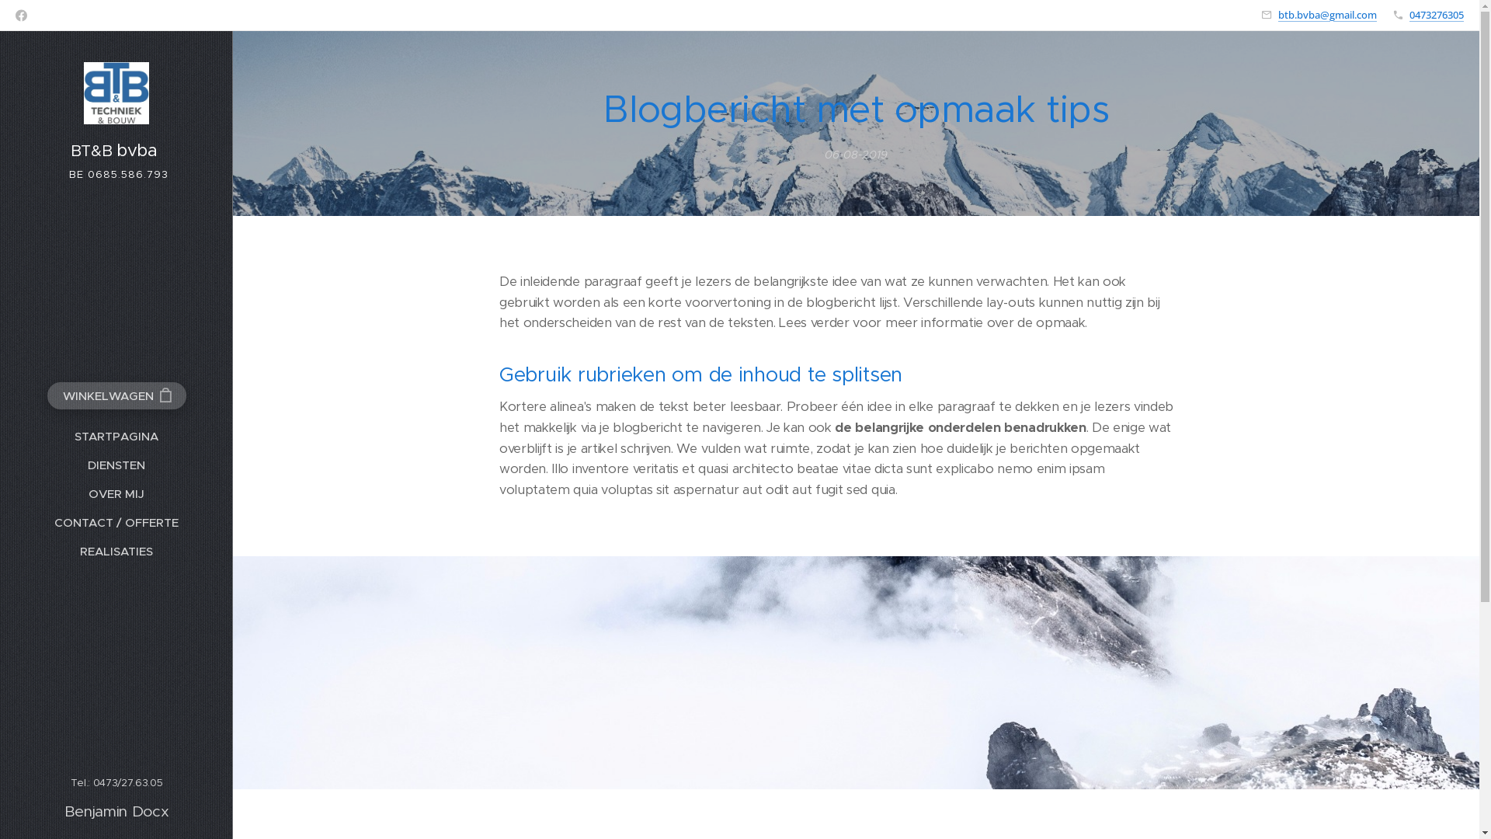 The height and width of the screenshot is (839, 1491). Describe the element at coordinates (22, 16) in the screenshot. I see `Facebook` at that location.